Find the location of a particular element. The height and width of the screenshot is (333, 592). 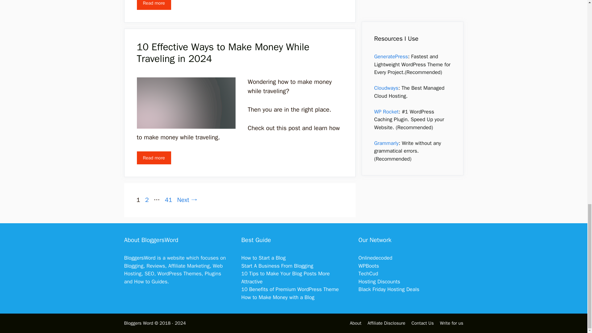

How to Earn Money as a Stay at Home Mom Easily in 2024? is located at coordinates (154, 5).